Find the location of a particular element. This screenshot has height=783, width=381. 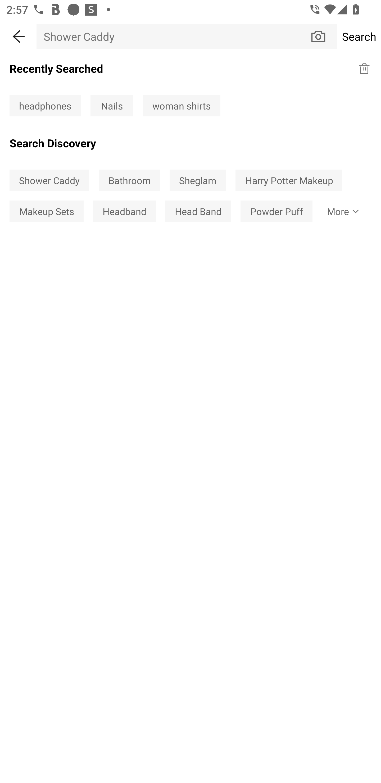

woman shirts is located at coordinates (182, 106).